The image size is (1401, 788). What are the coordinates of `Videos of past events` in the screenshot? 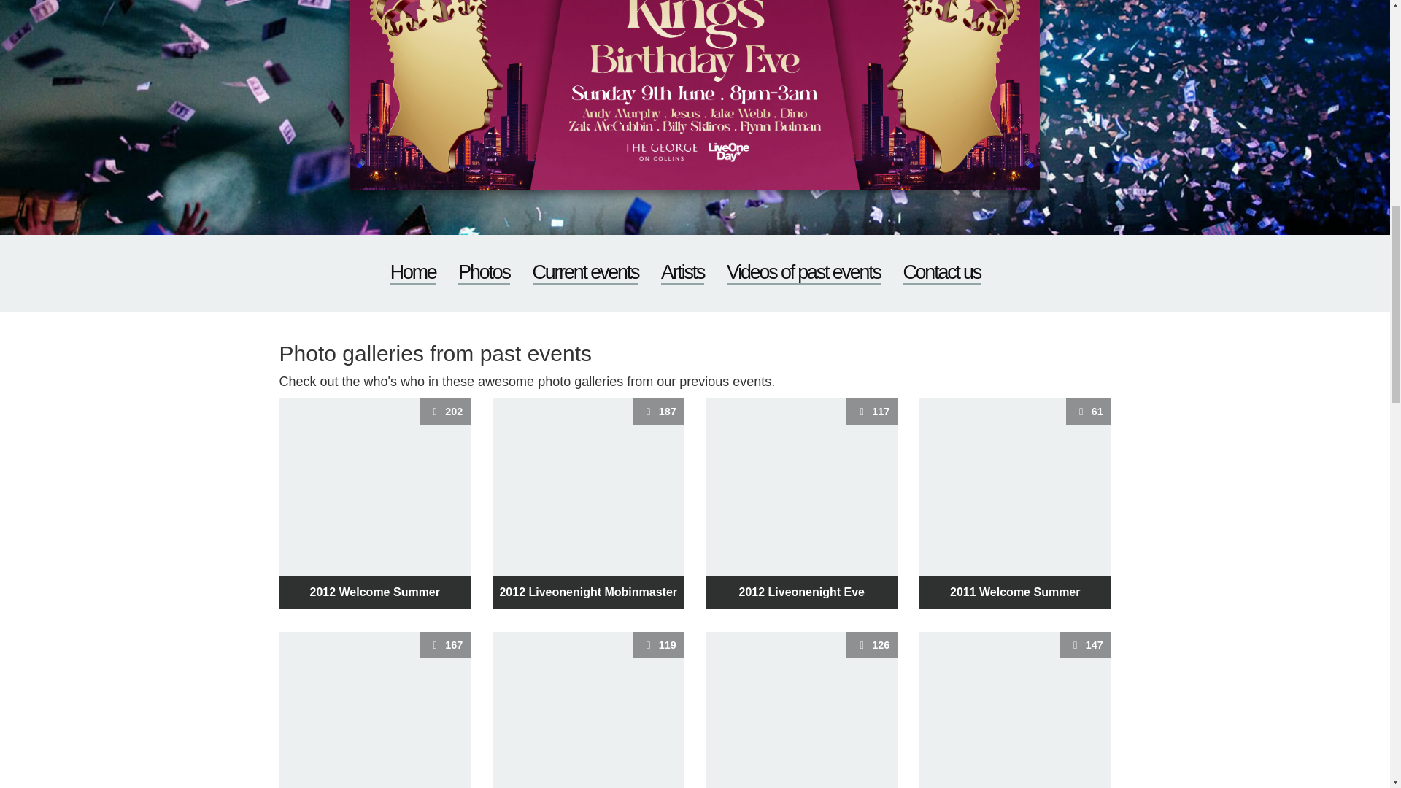 It's located at (413, 272).